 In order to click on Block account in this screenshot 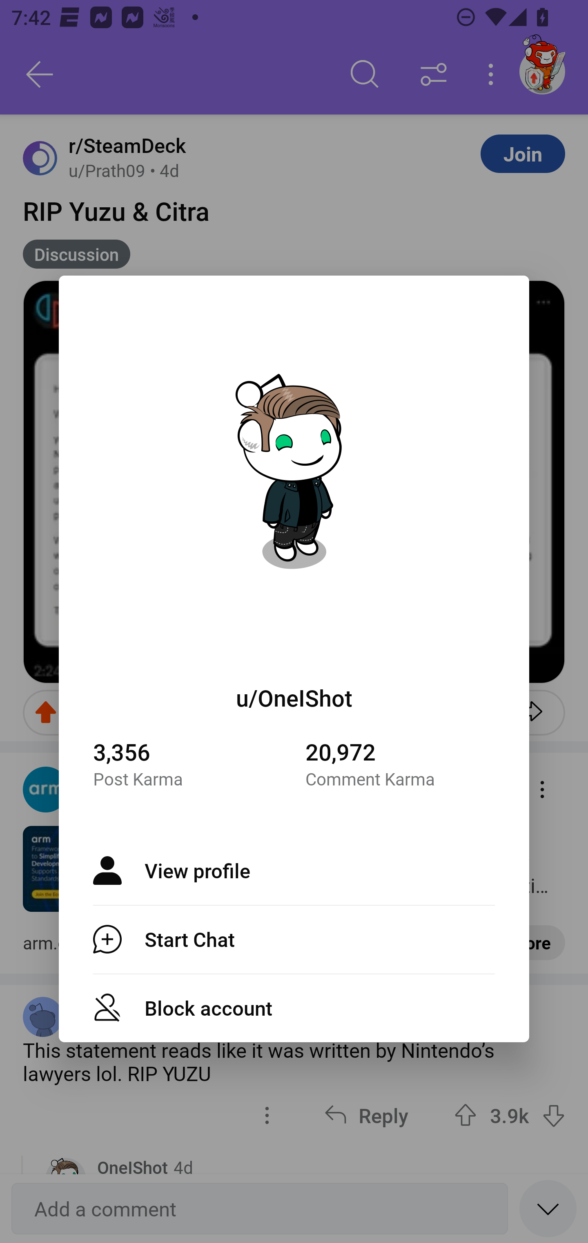, I will do `click(294, 1007)`.